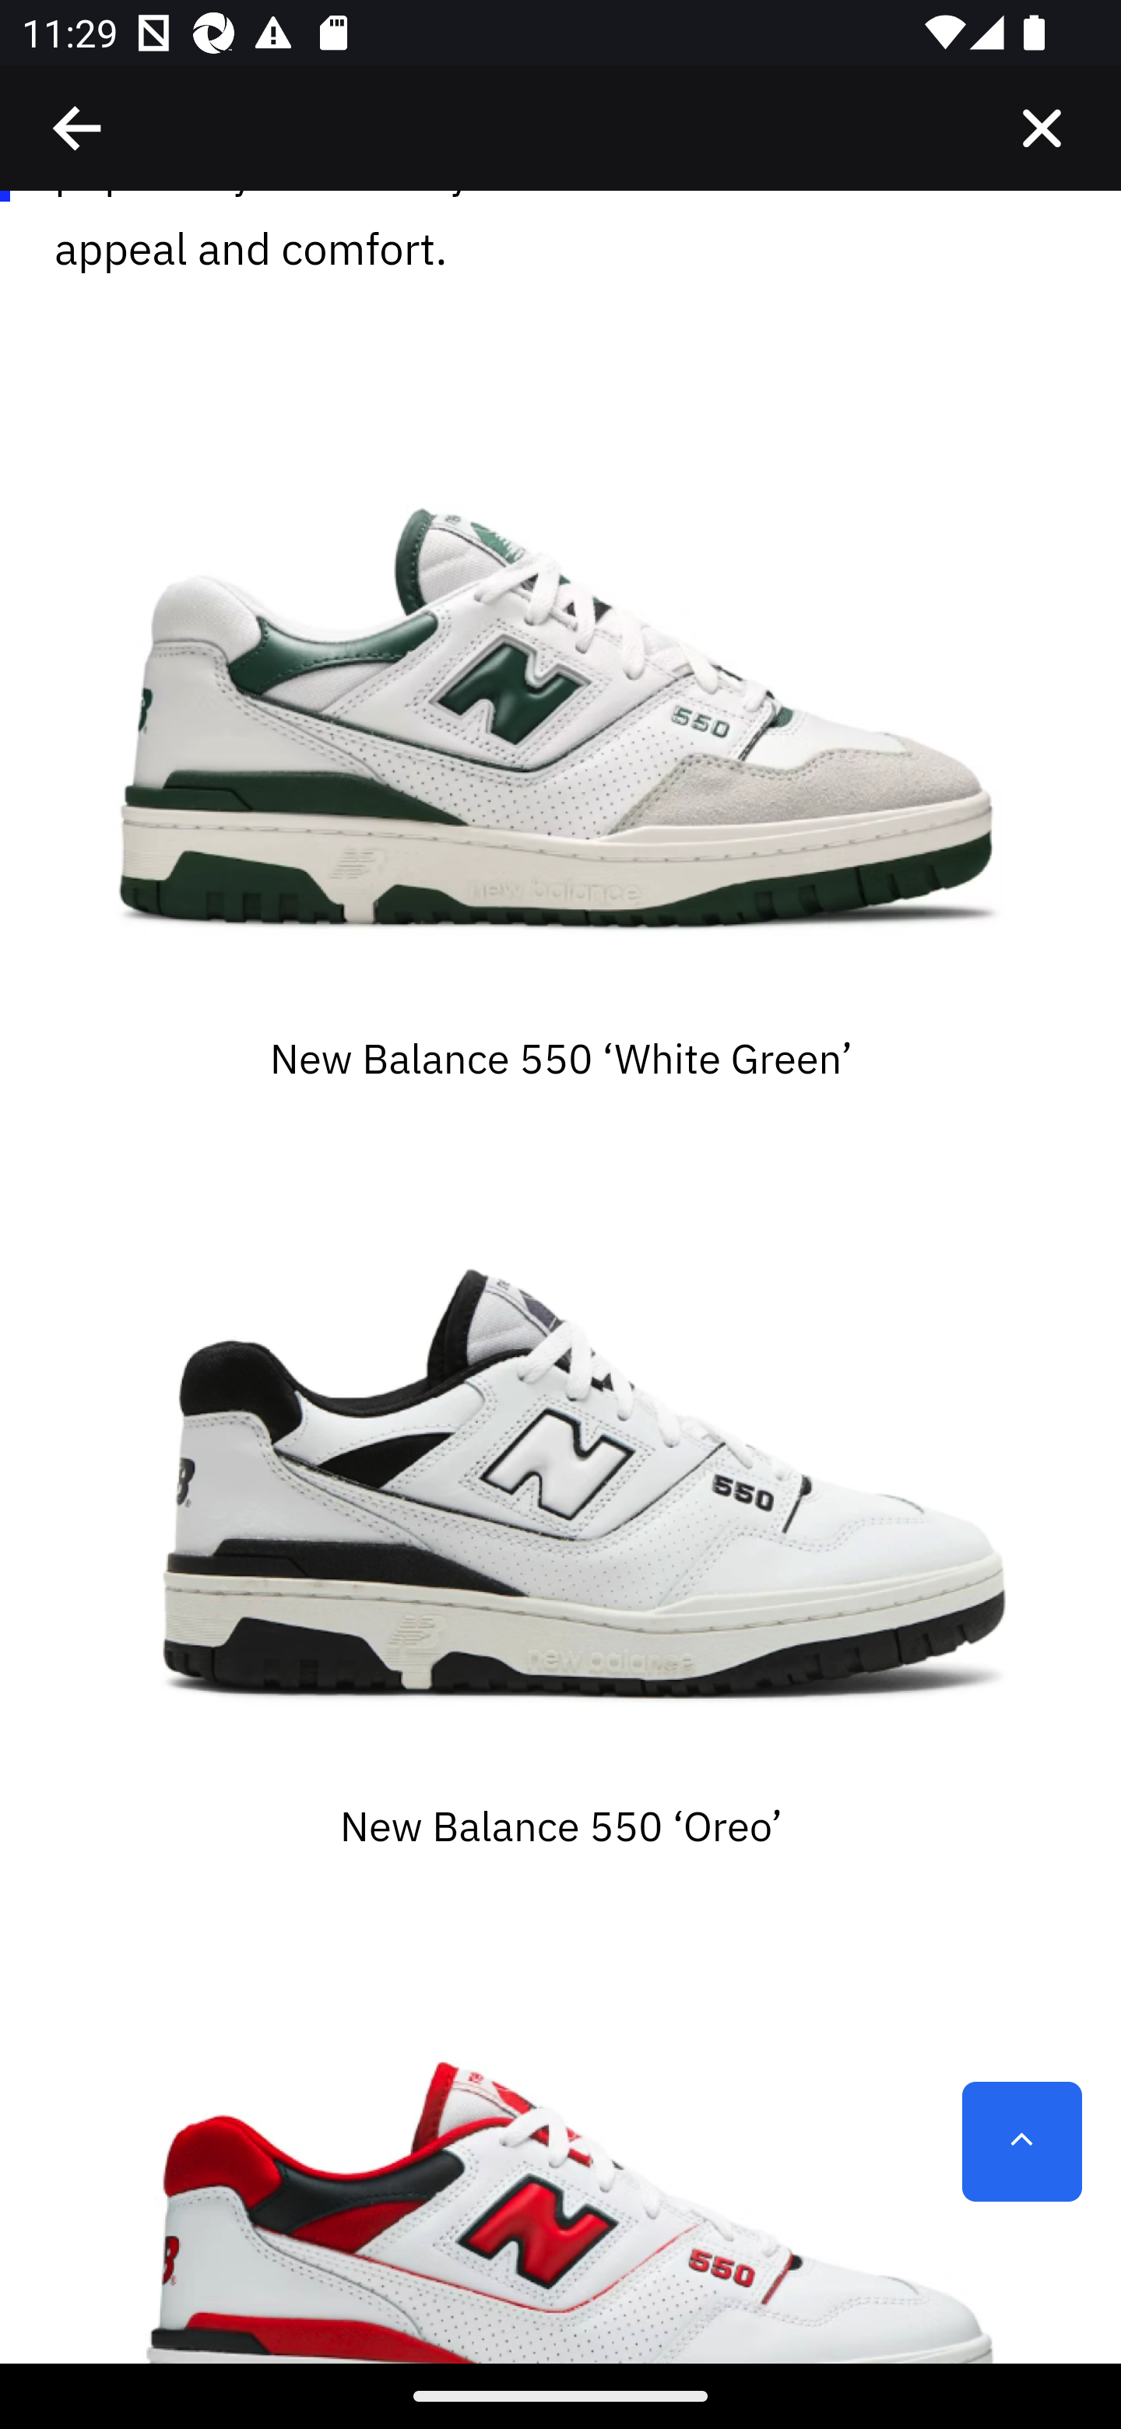 This screenshot has height=2429, width=1121. I want to click on , so click(1042, 128).